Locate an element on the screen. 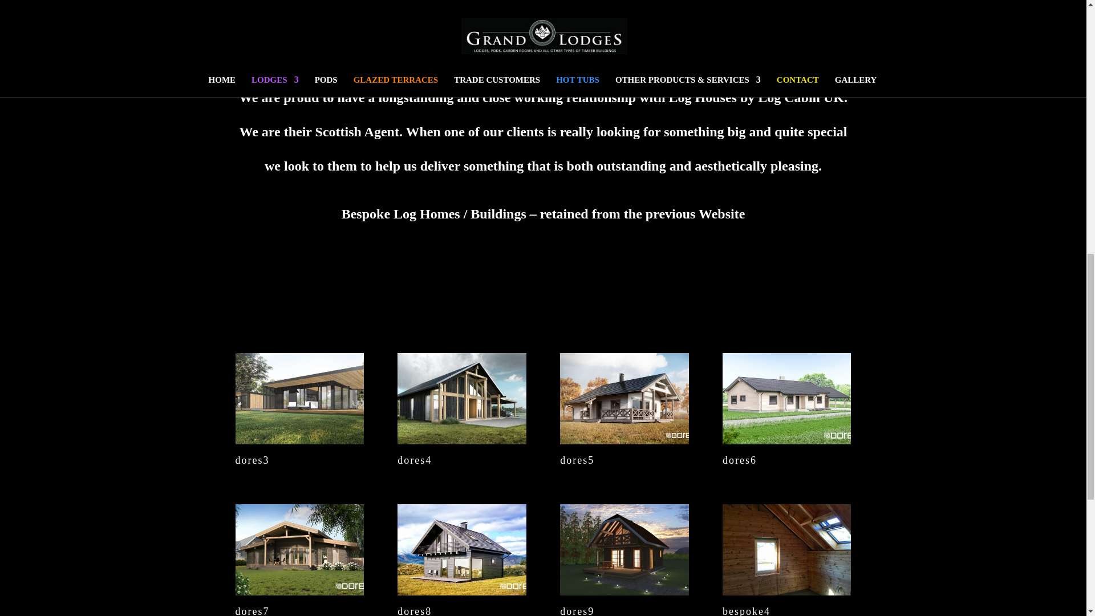  dores3 is located at coordinates (299, 440).